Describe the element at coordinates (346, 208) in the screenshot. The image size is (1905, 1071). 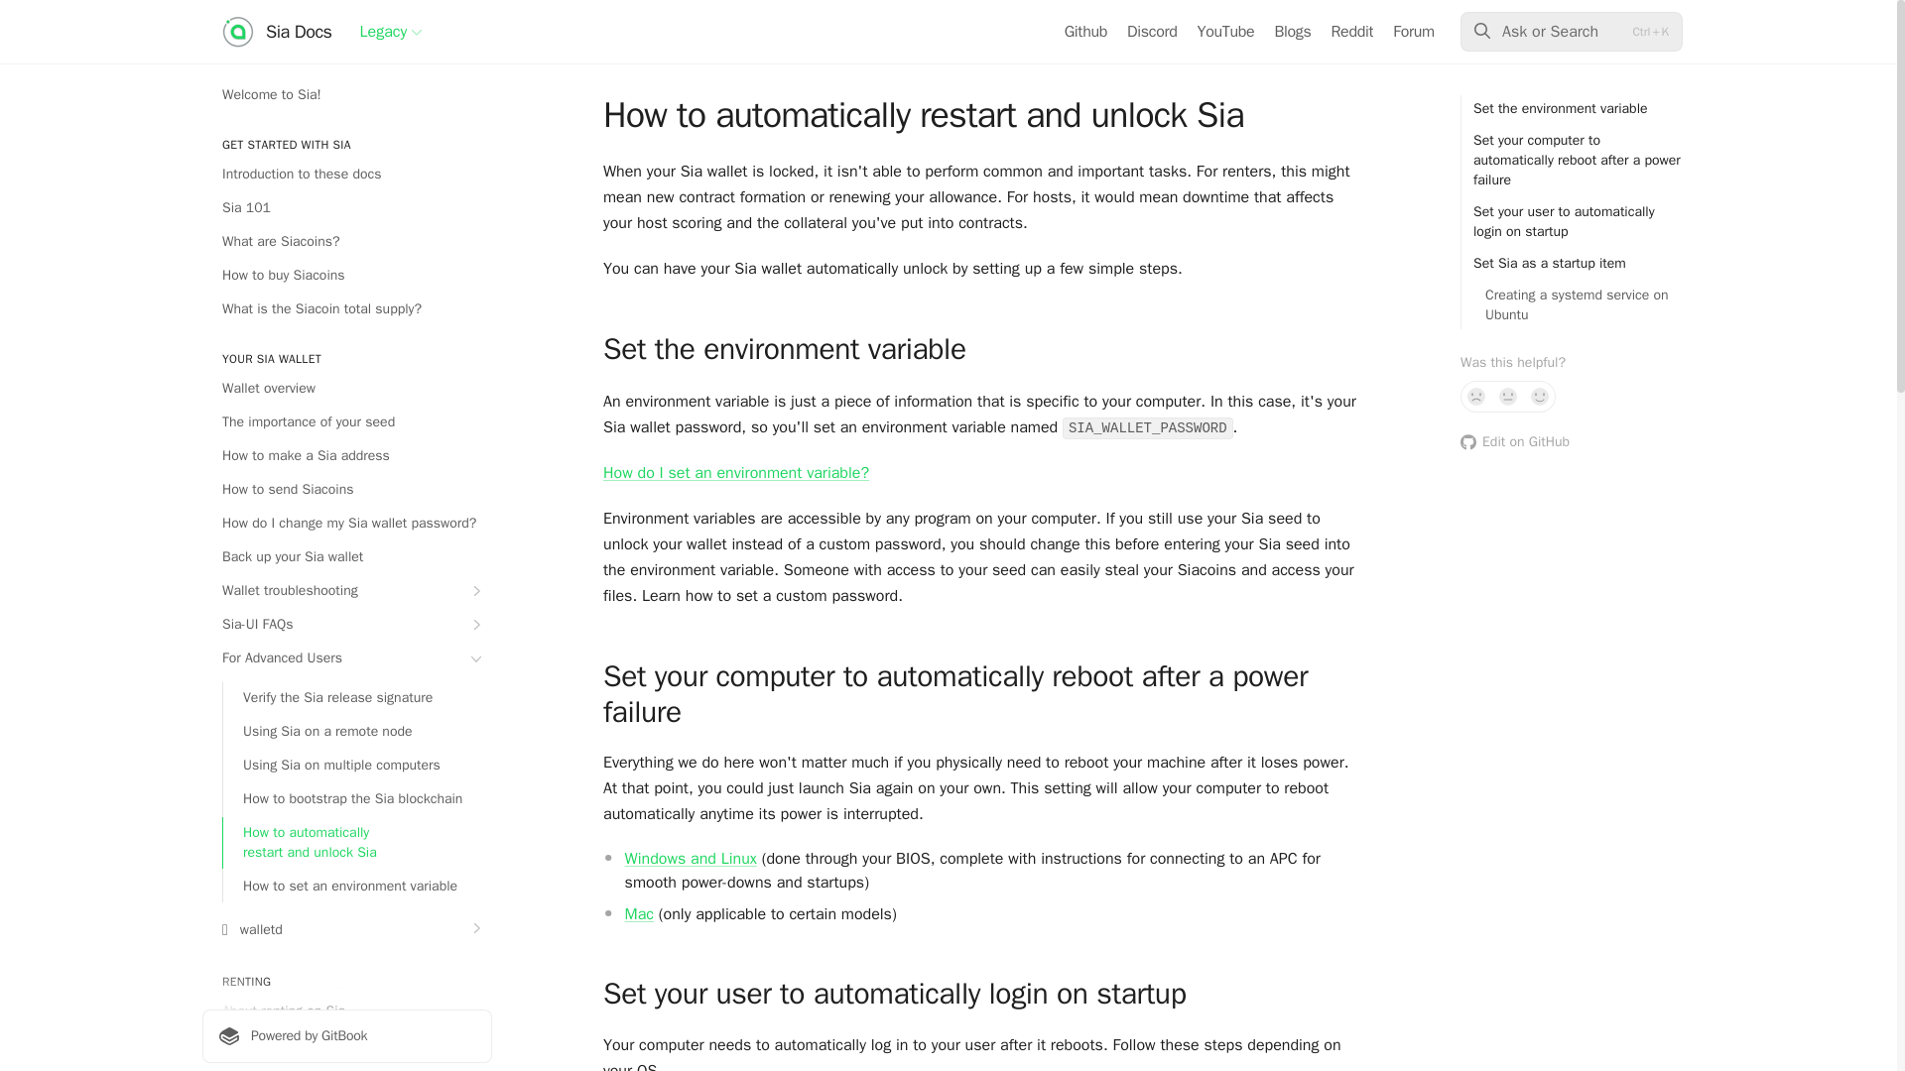
I see `Sia 101` at that location.